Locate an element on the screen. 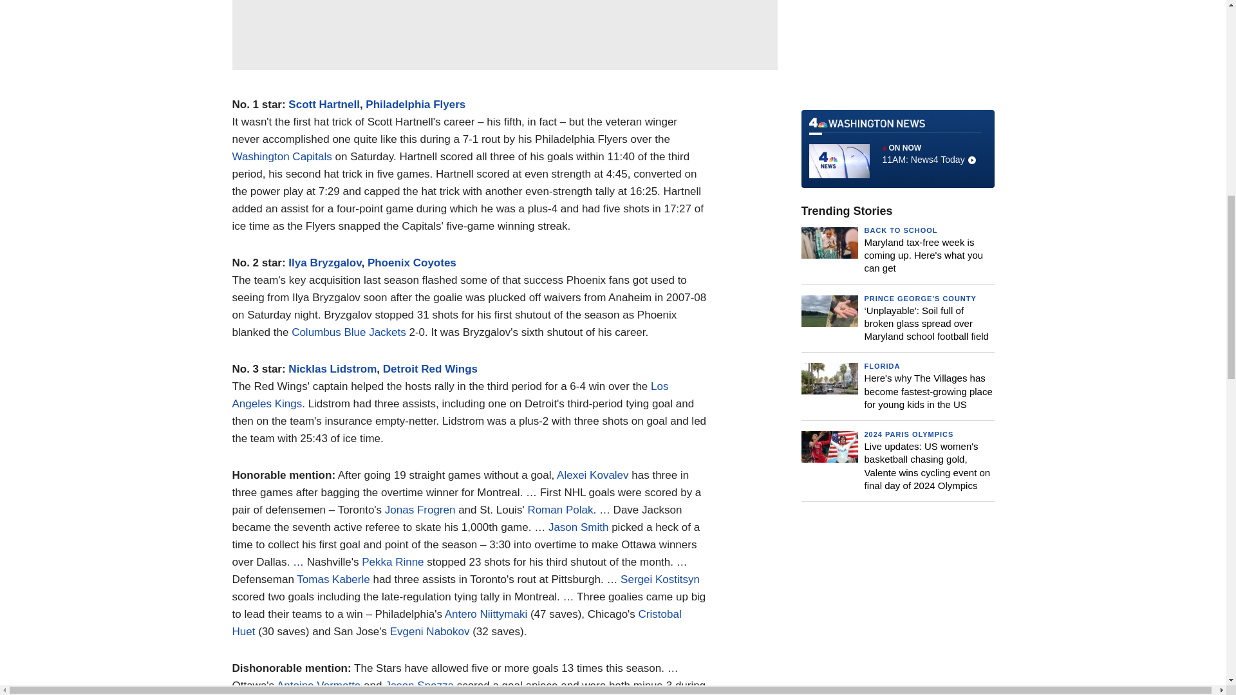 The image size is (1236, 695). 3rd party ad content is located at coordinates (897, 50).